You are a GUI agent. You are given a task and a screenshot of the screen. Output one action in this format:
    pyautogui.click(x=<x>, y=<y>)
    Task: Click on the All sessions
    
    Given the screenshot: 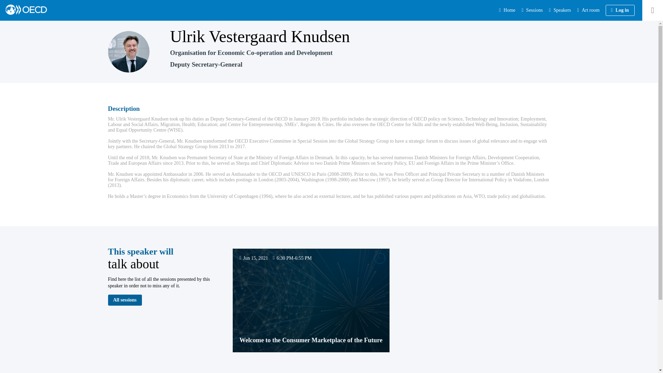 What is the action you would take?
    pyautogui.click(x=124, y=300)
    